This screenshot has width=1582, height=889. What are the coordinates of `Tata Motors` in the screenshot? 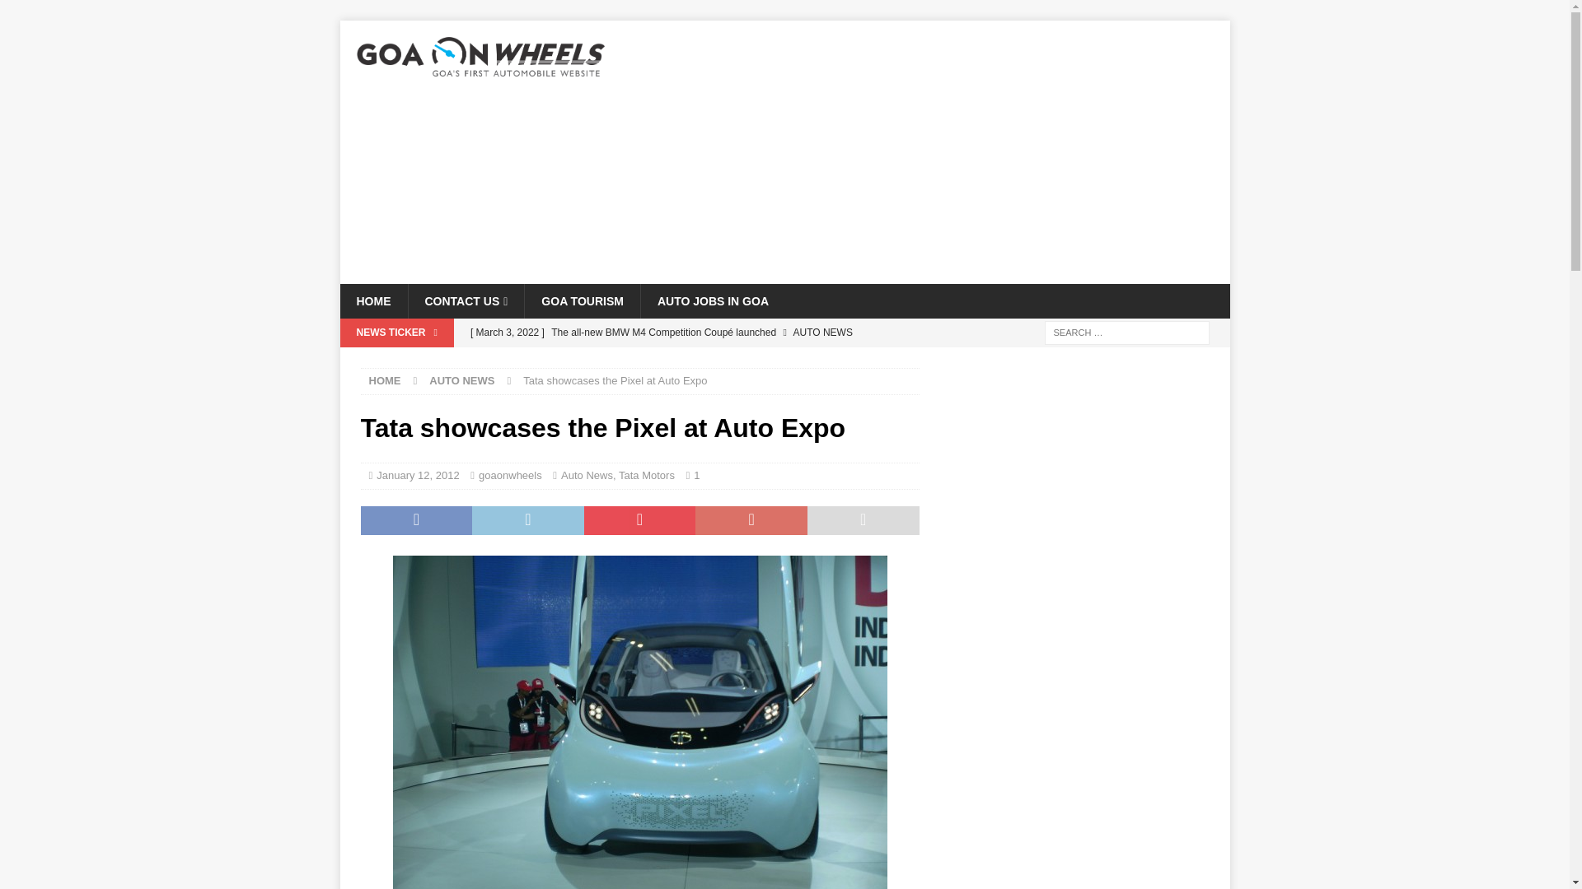 It's located at (646, 476).